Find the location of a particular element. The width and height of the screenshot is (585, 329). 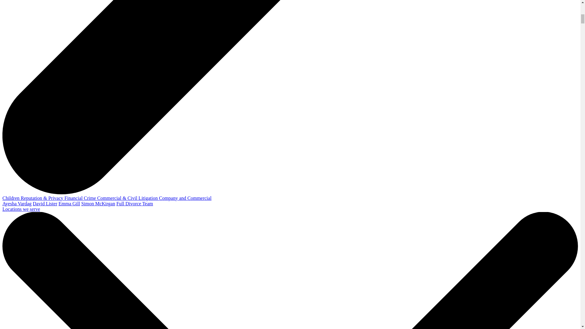

David Lister is located at coordinates (45, 203).